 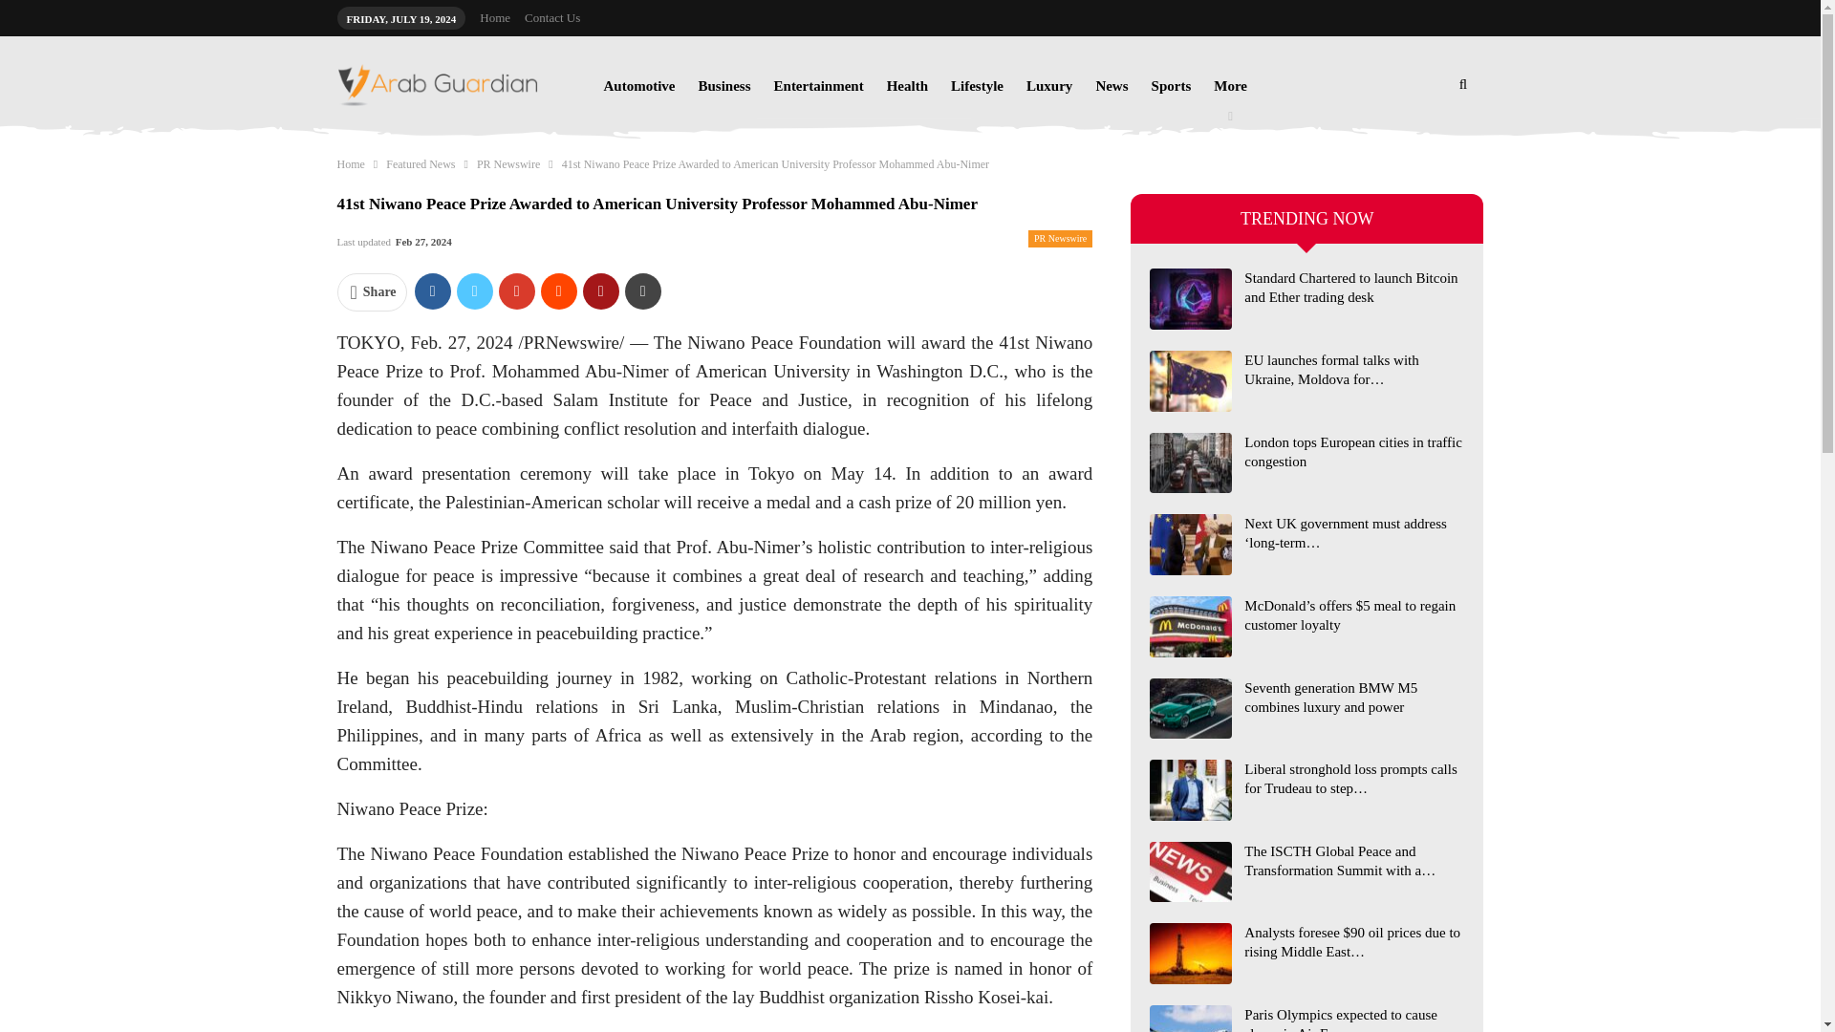 I want to click on Entertainment, so click(x=818, y=86).